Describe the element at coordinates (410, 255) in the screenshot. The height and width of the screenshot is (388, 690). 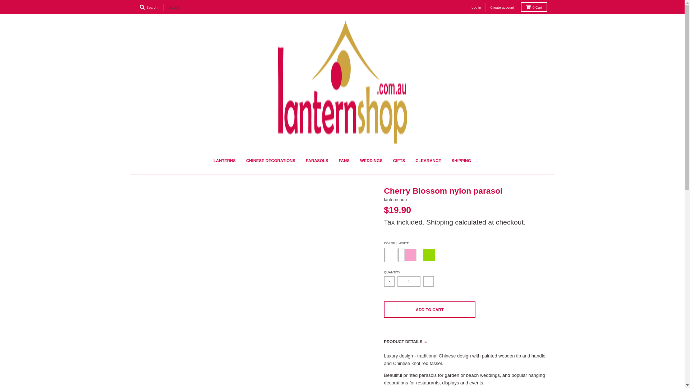
I see `pink` at that location.